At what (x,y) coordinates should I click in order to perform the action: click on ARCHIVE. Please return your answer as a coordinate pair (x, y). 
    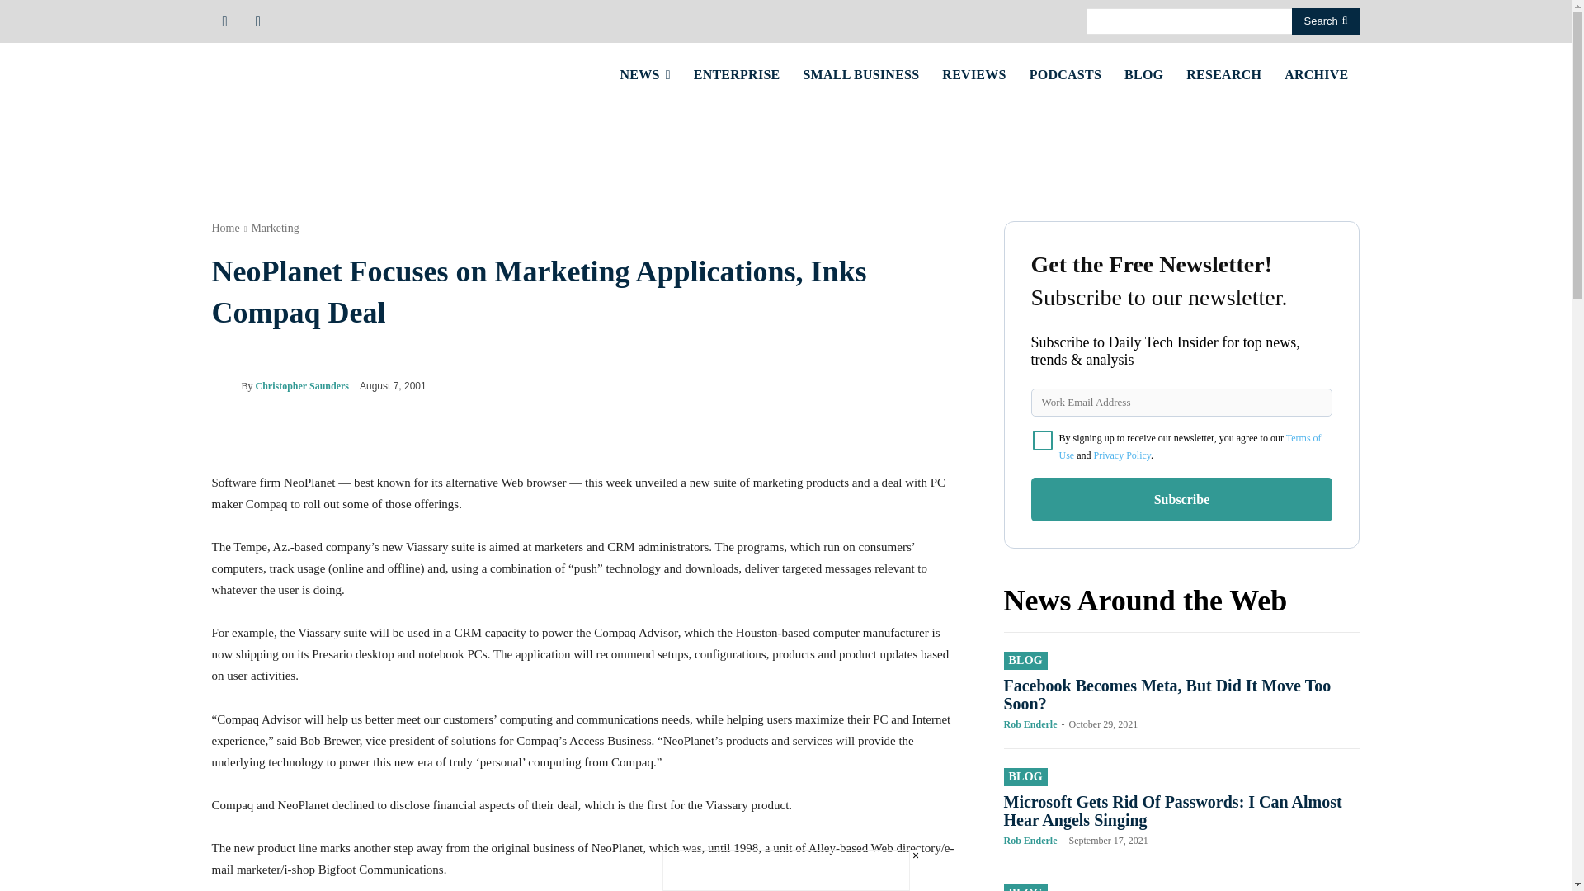
    Looking at the image, I should click on (1316, 74).